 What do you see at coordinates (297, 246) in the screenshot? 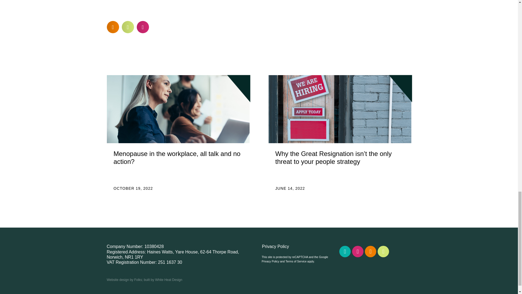
I see `Privacy Policy` at bounding box center [297, 246].